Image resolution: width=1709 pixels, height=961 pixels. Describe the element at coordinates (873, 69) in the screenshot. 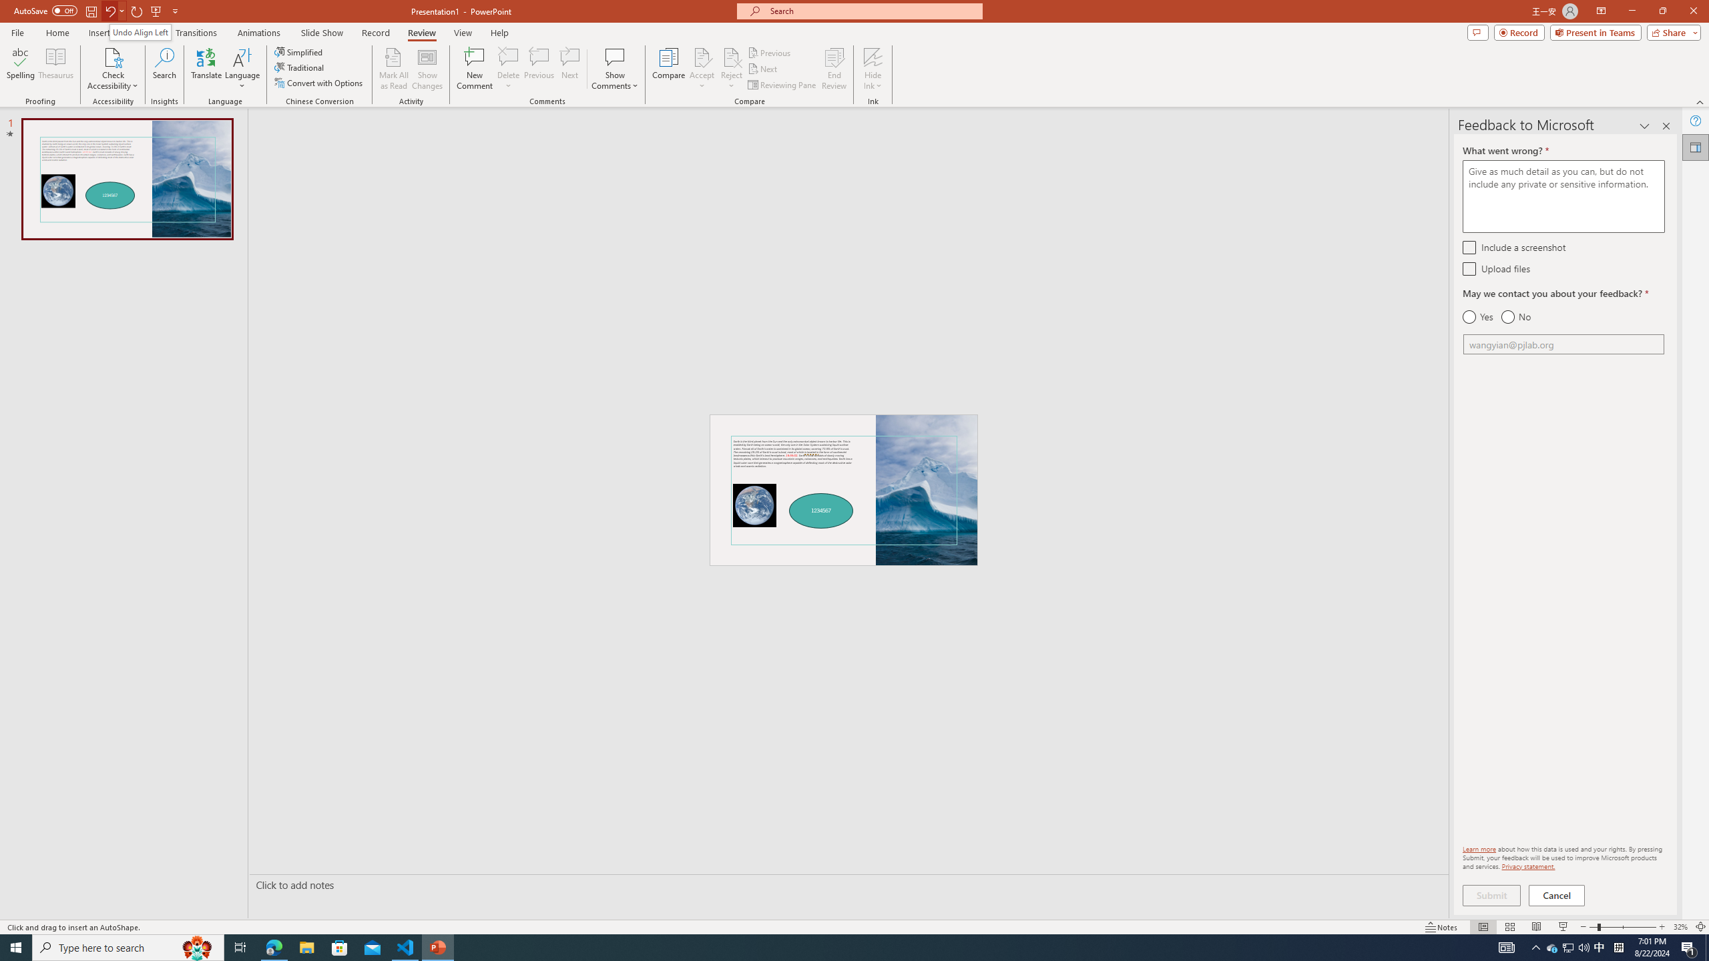

I see `Hide Ink` at that location.